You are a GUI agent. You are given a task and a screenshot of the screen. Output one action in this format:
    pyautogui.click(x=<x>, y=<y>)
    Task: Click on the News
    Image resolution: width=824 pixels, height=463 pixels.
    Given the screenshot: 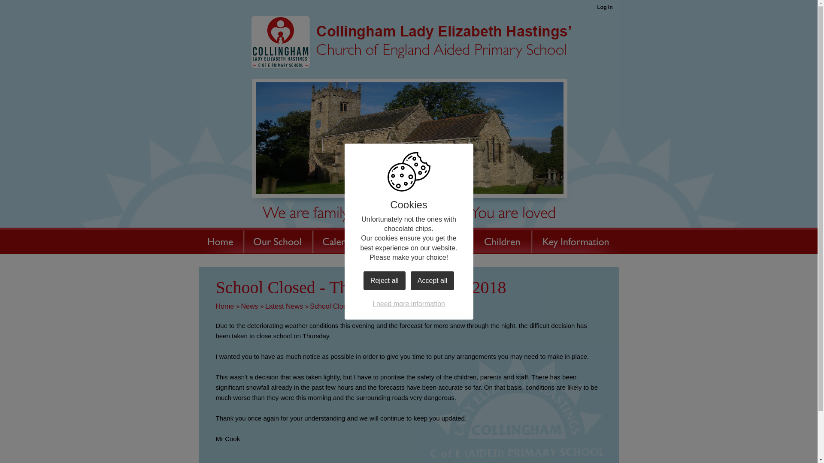 What is the action you would take?
    pyautogui.click(x=250, y=306)
    